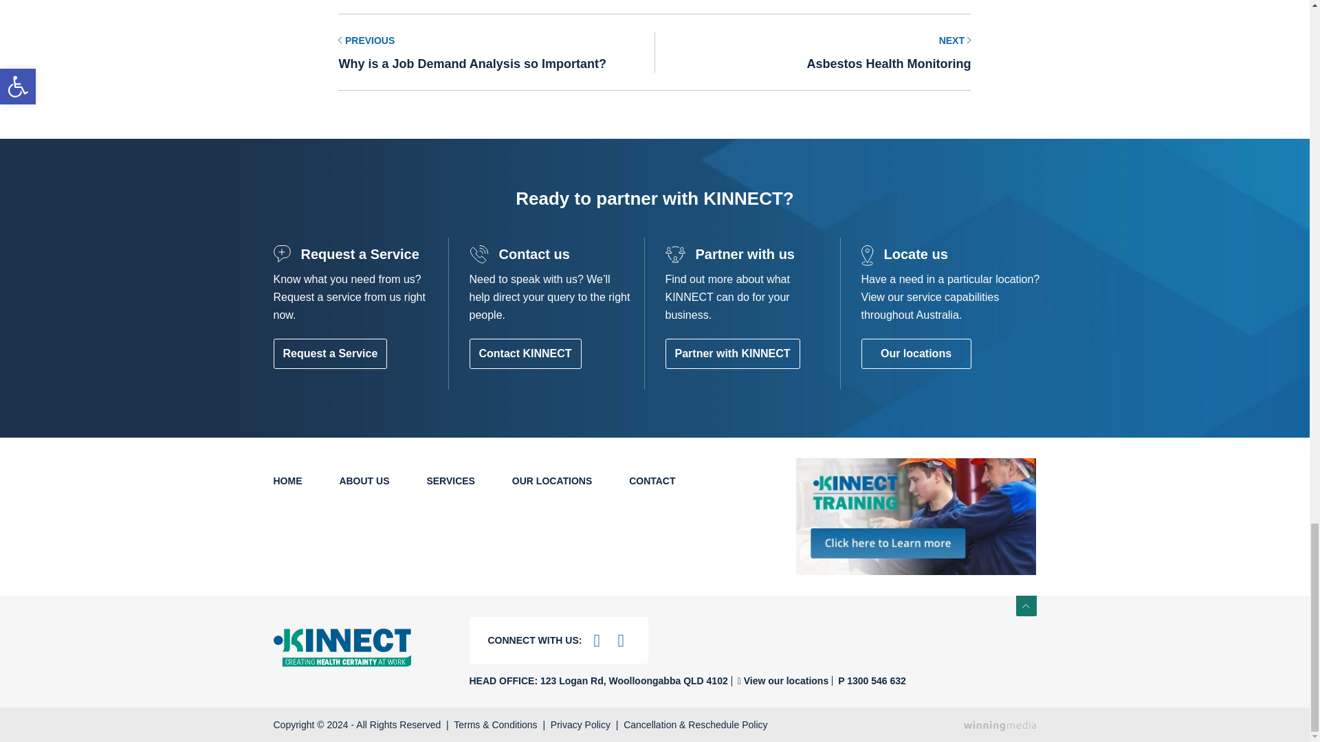  What do you see at coordinates (780, 681) in the screenshot?
I see `phone` at bounding box center [780, 681].